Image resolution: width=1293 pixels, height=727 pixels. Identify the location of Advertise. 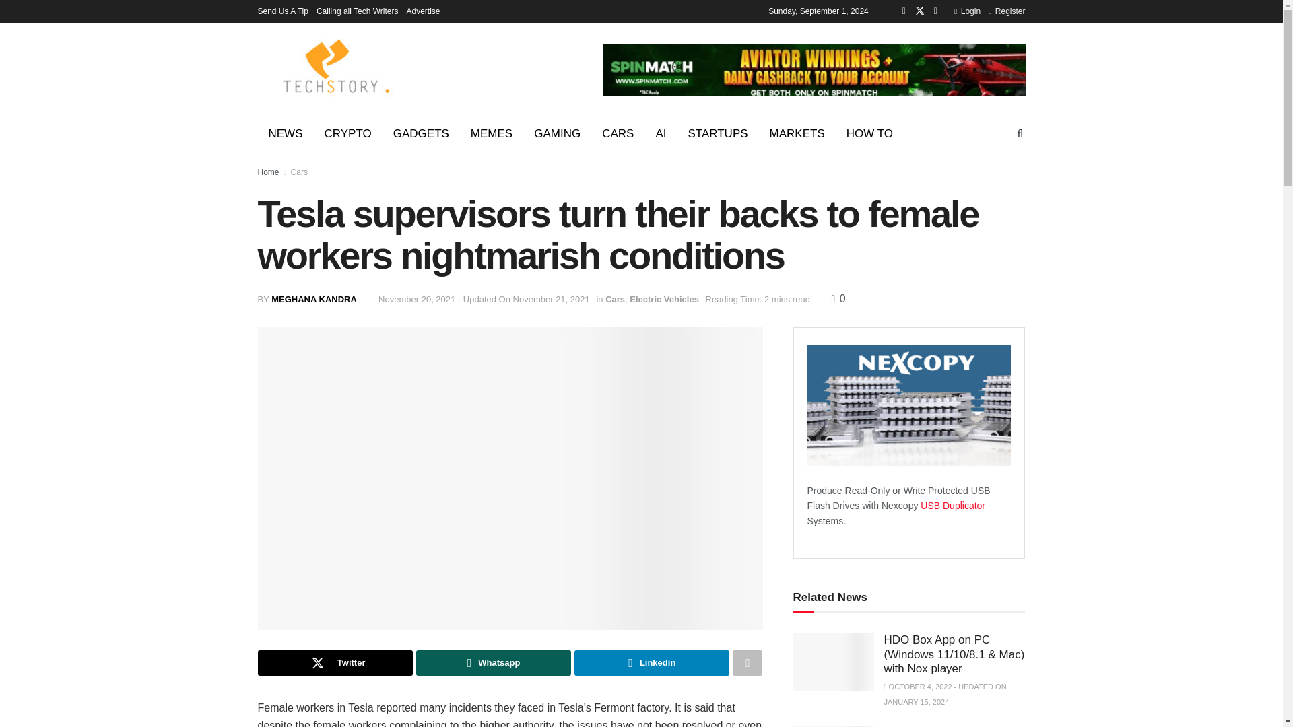
(424, 11).